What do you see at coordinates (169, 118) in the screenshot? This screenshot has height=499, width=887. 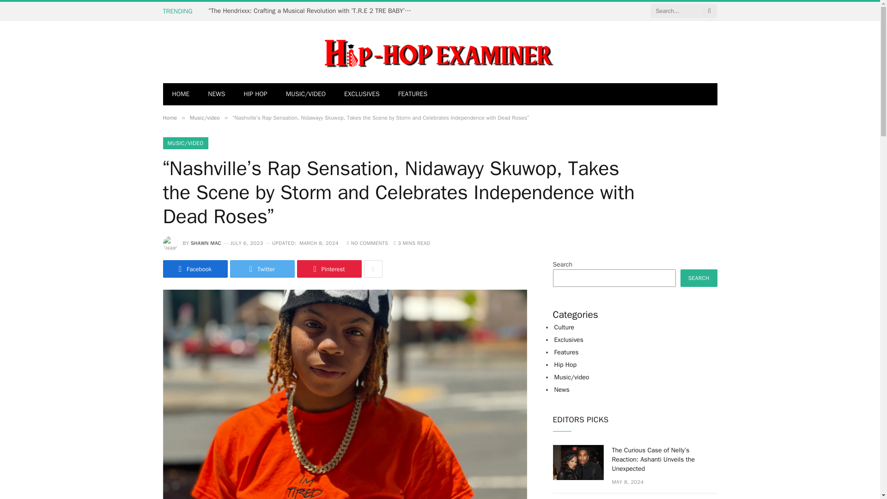 I see `Home` at bounding box center [169, 118].